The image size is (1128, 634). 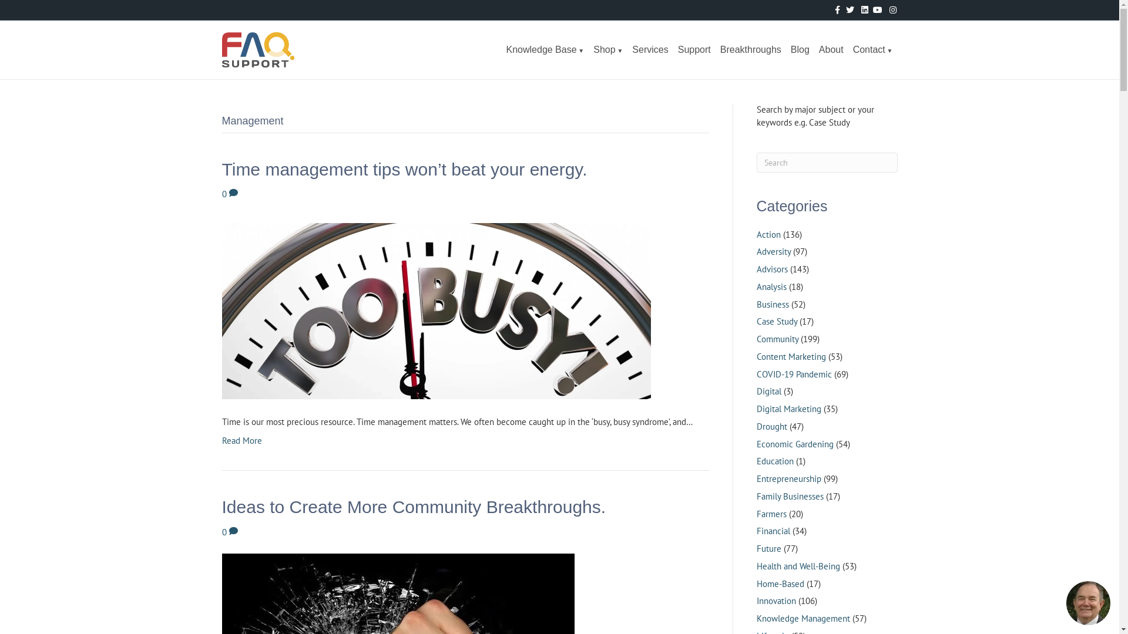 What do you see at coordinates (795, 444) in the screenshot?
I see `Economic Gardening` at bounding box center [795, 444].